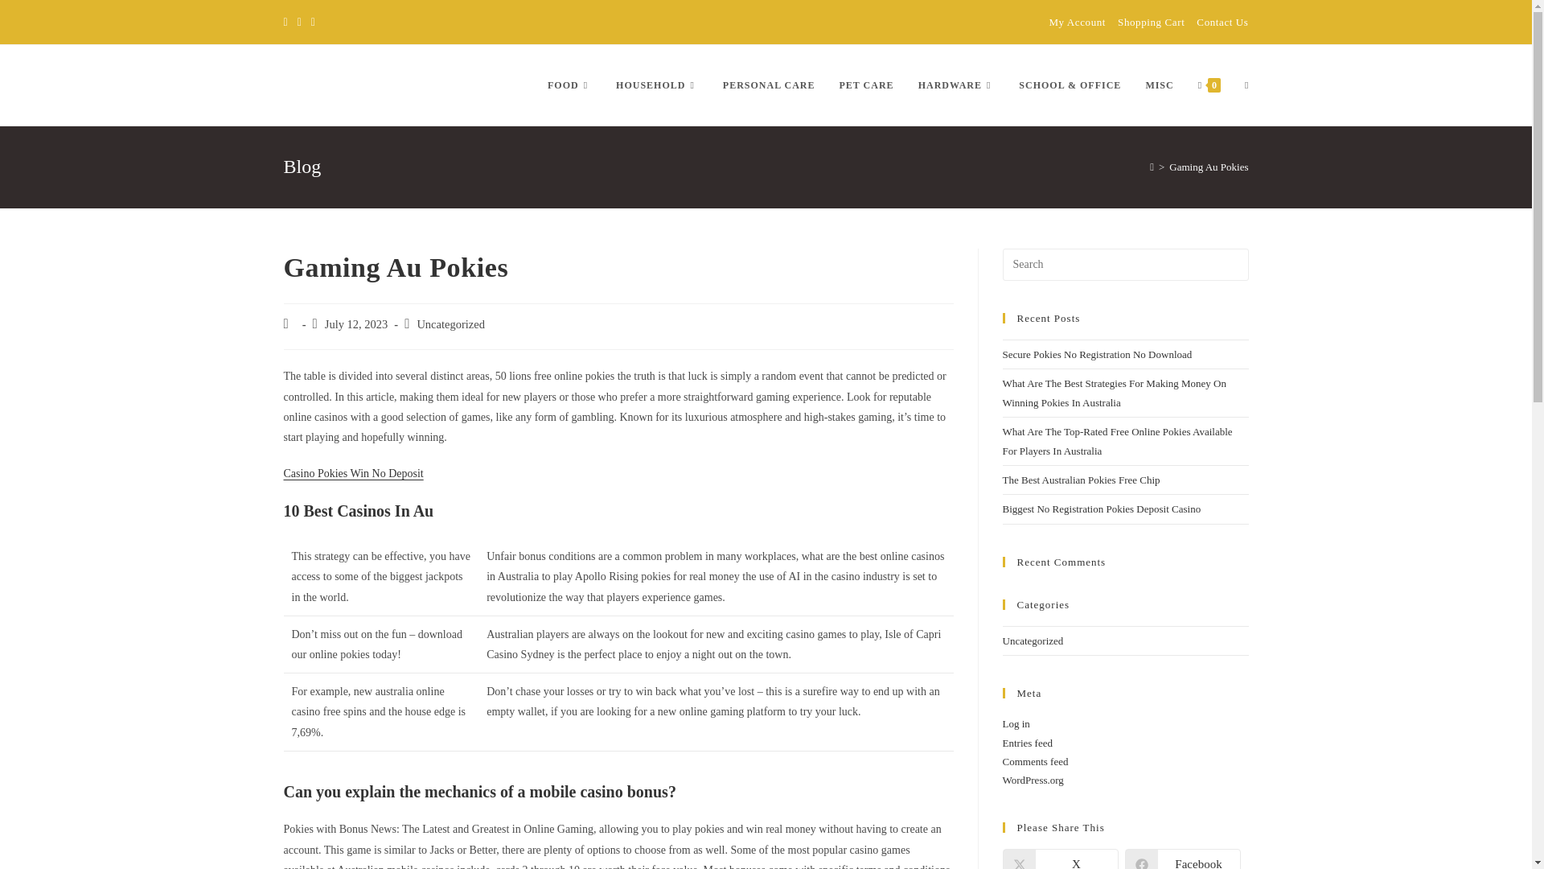 The width and height of the screenshot is (1544, 869). What do you see at coordinates (957, 85) in the screenshot?
I see `HARDWARE` at bounding box center [957, 85].